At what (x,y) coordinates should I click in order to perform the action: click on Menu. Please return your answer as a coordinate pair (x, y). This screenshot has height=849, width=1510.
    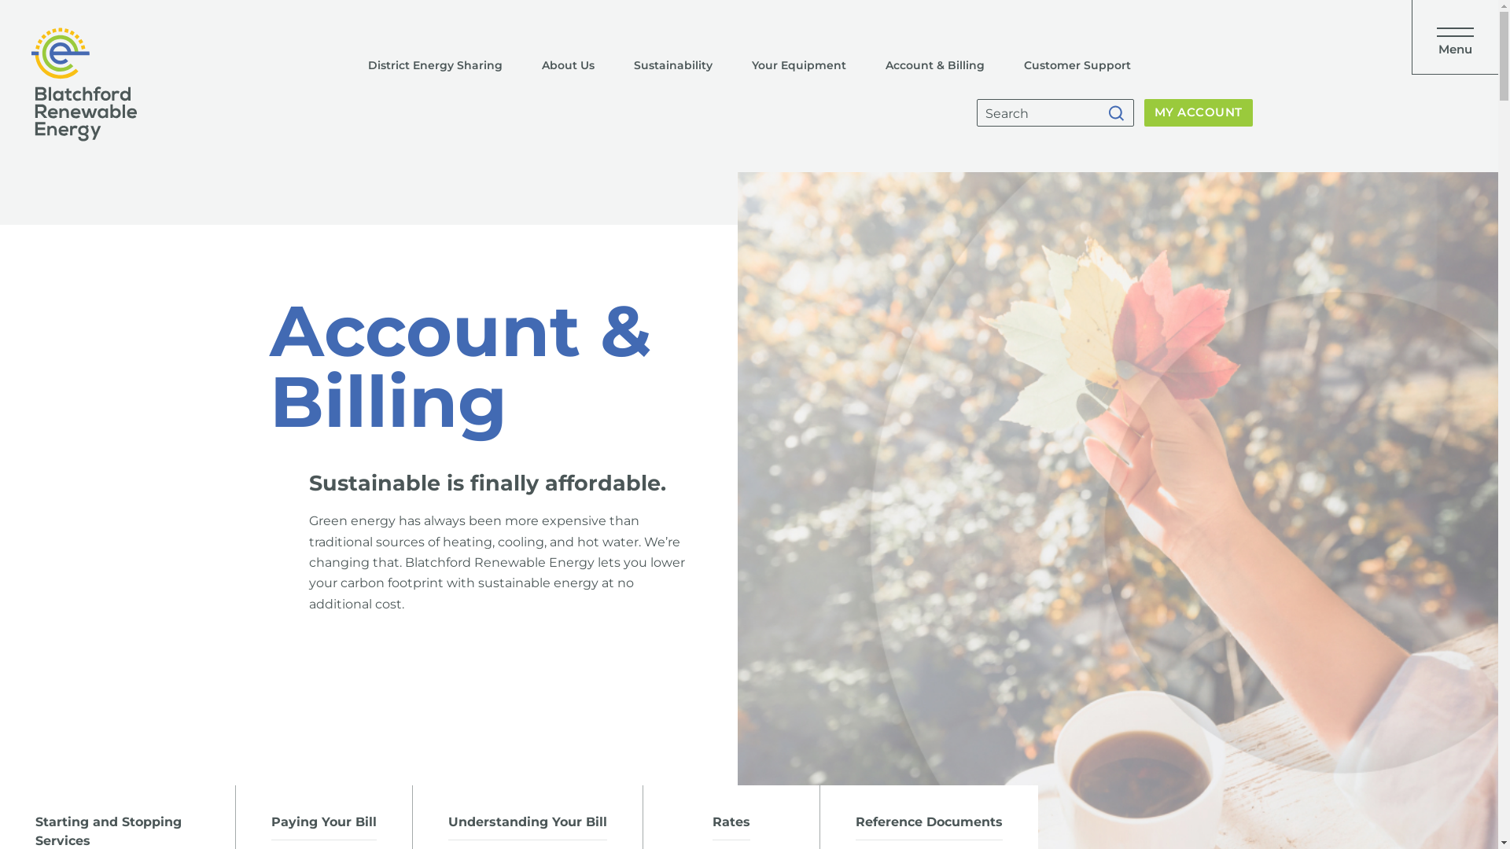
    Looking at the image, I should click on (1455, 38).